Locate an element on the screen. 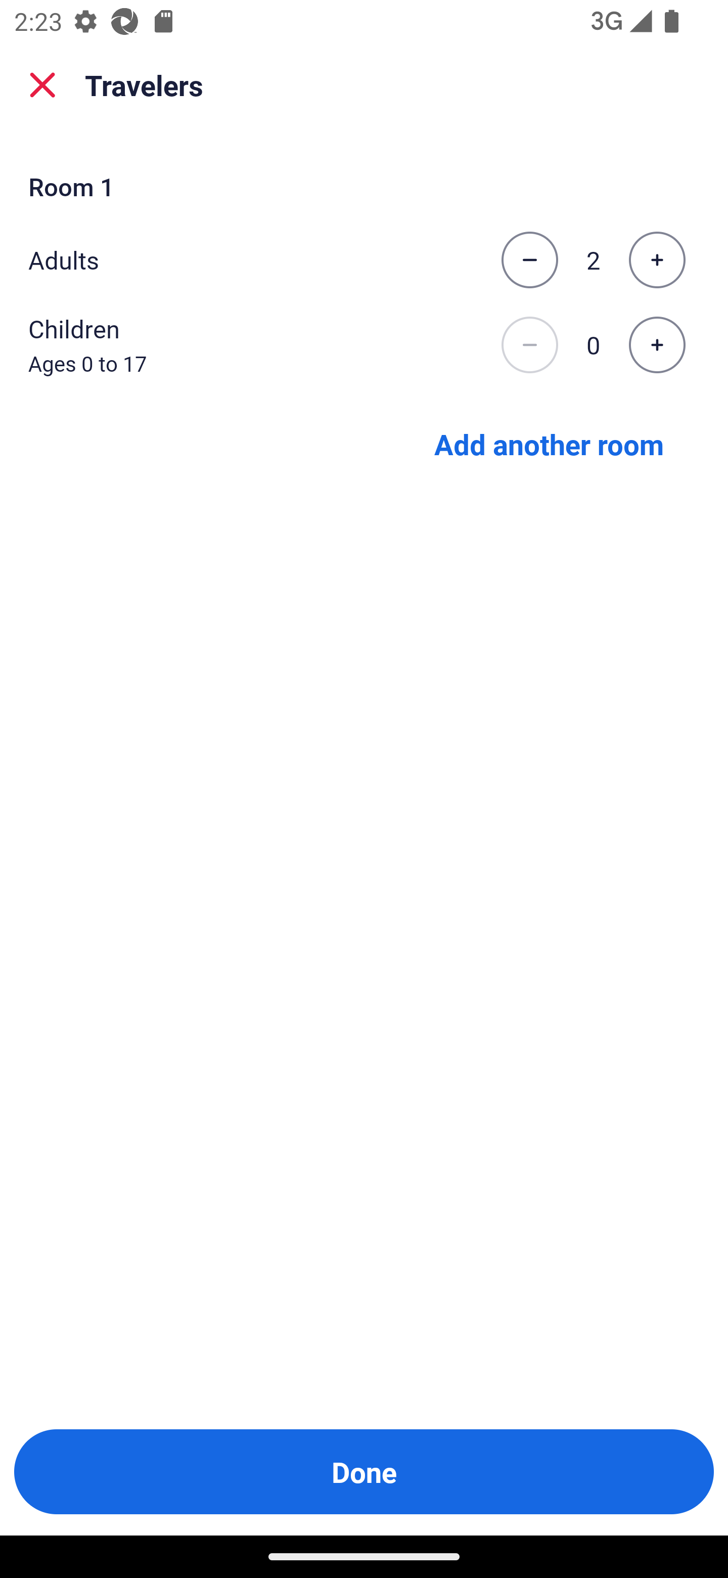 The height and width of the screenshot is (1578, 728). Done is located at coordinates (364, 1472).